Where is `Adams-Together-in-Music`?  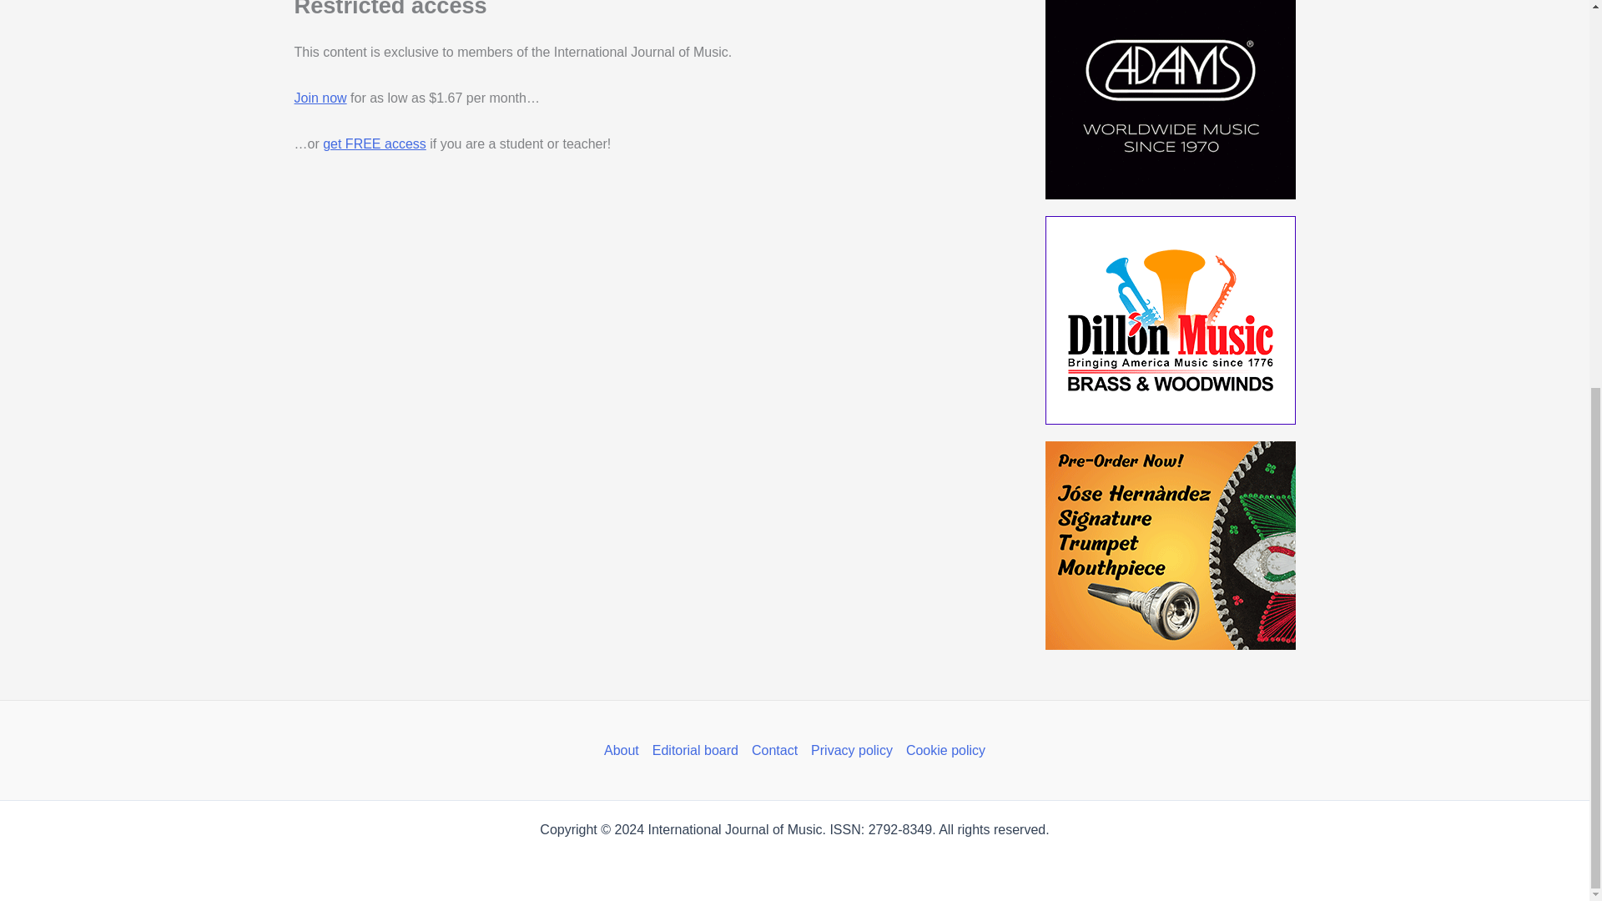
Adams-Together-in-Music is located at coordinates (1169, 99).